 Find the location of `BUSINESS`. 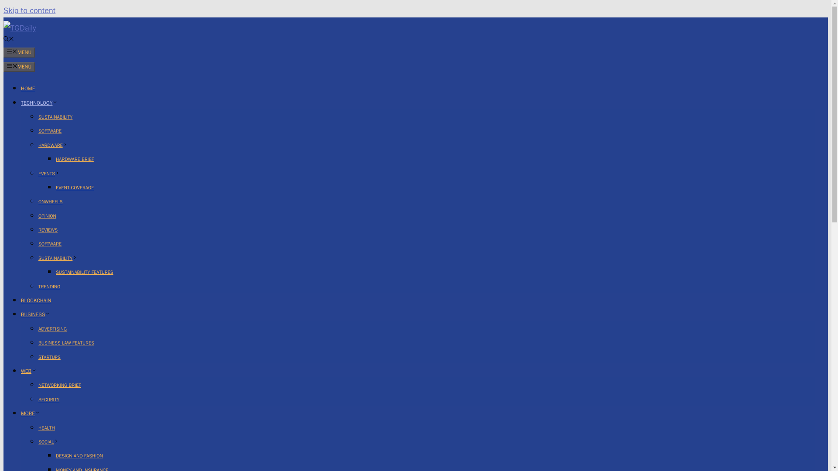

BUSINESS is located at coordinates (36, 314).